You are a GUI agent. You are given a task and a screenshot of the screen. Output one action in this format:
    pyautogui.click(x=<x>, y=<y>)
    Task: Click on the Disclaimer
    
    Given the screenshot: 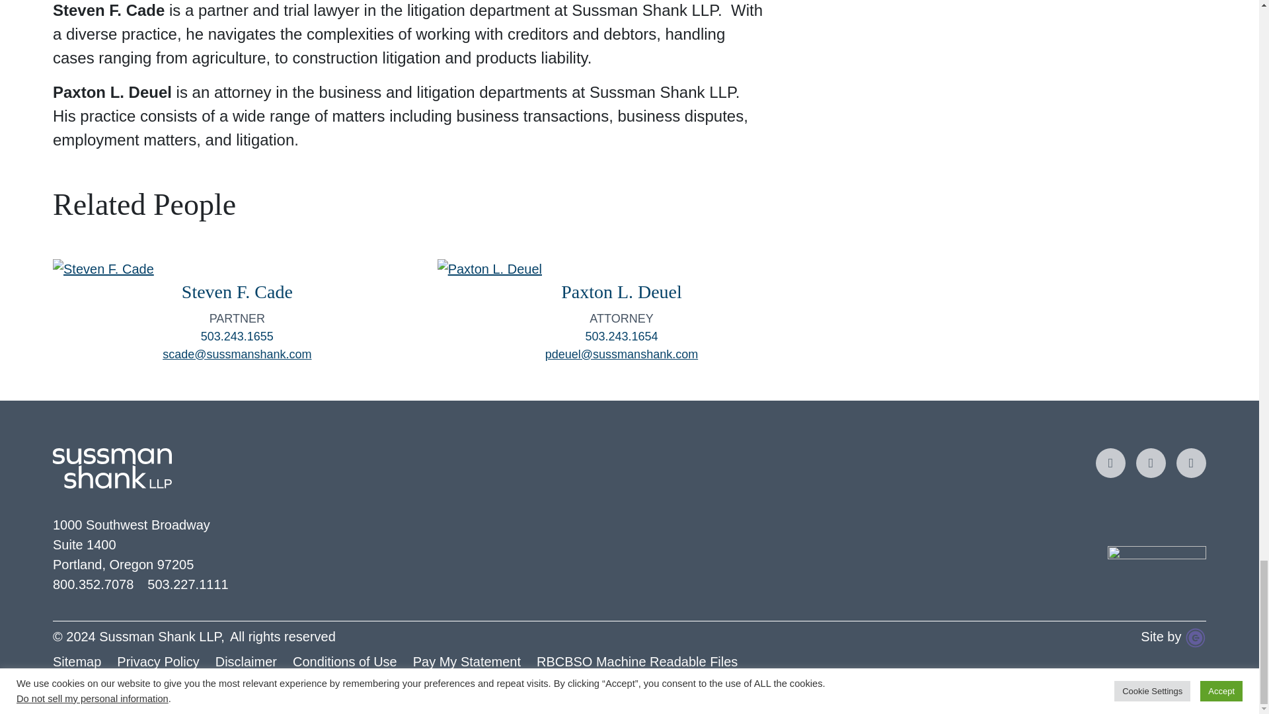 What is the action you would take?
    pyautogui.click(x=254, y=661)
    